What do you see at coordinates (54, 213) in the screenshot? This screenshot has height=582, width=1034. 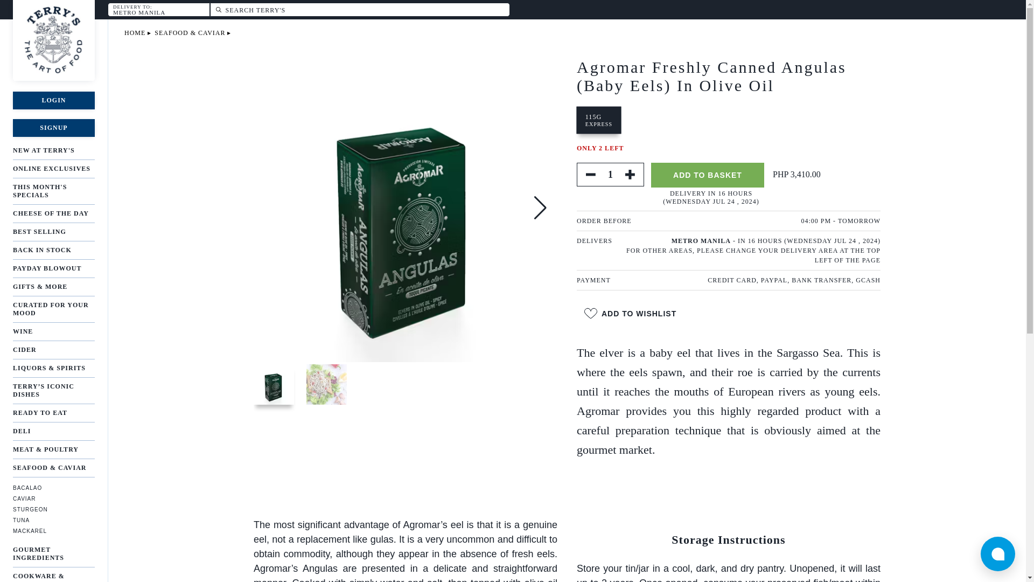 I see `PAYDAY BLOWOUT` at bounding box center [54, 213].